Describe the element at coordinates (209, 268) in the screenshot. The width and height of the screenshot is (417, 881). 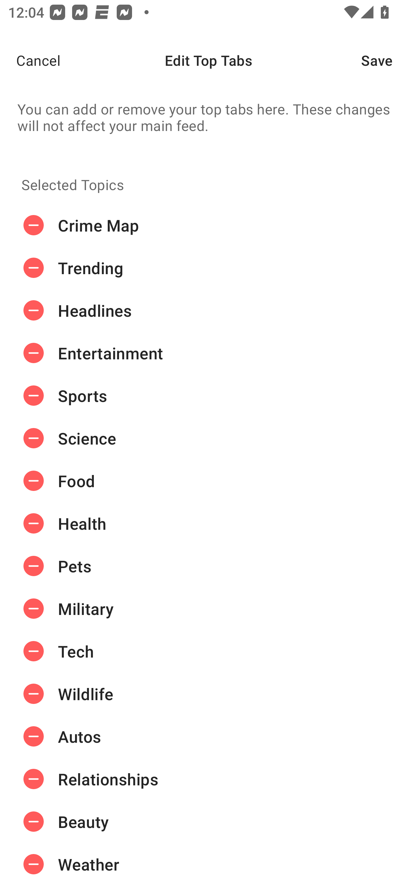
I see `Trending` at that location.